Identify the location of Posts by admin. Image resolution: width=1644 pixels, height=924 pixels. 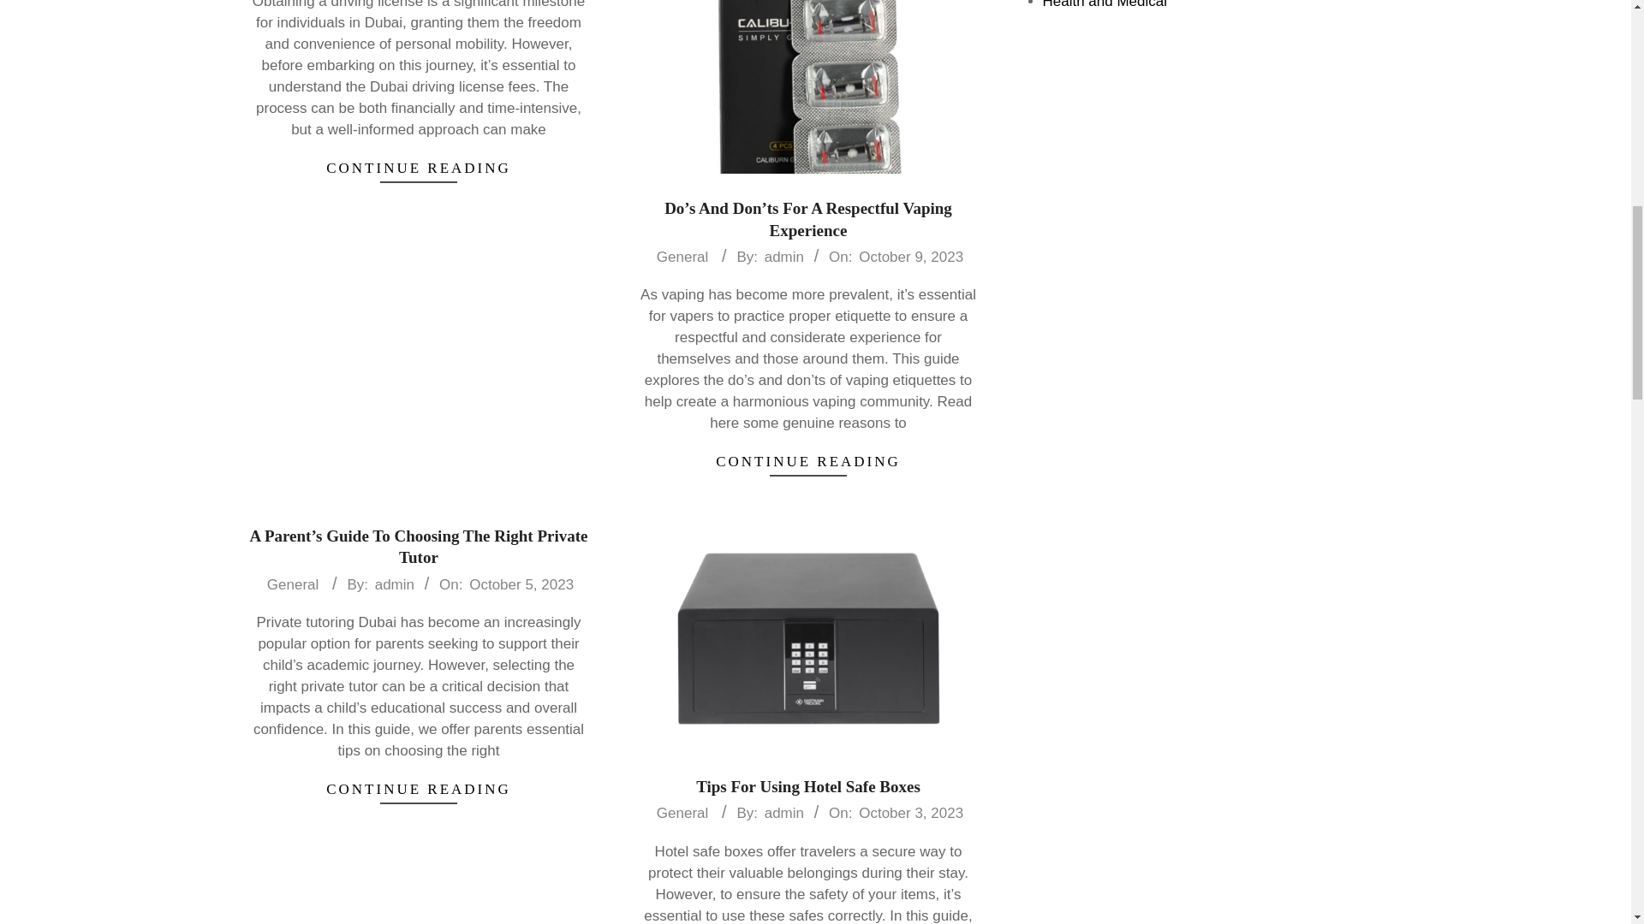
(394, 584).